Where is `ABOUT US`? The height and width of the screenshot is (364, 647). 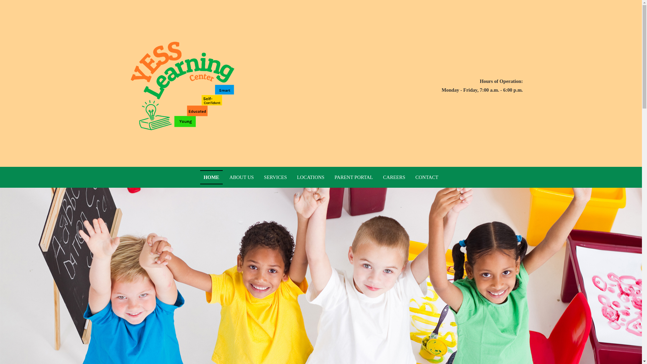
ABOUT US is located at coordinates (242, 177).